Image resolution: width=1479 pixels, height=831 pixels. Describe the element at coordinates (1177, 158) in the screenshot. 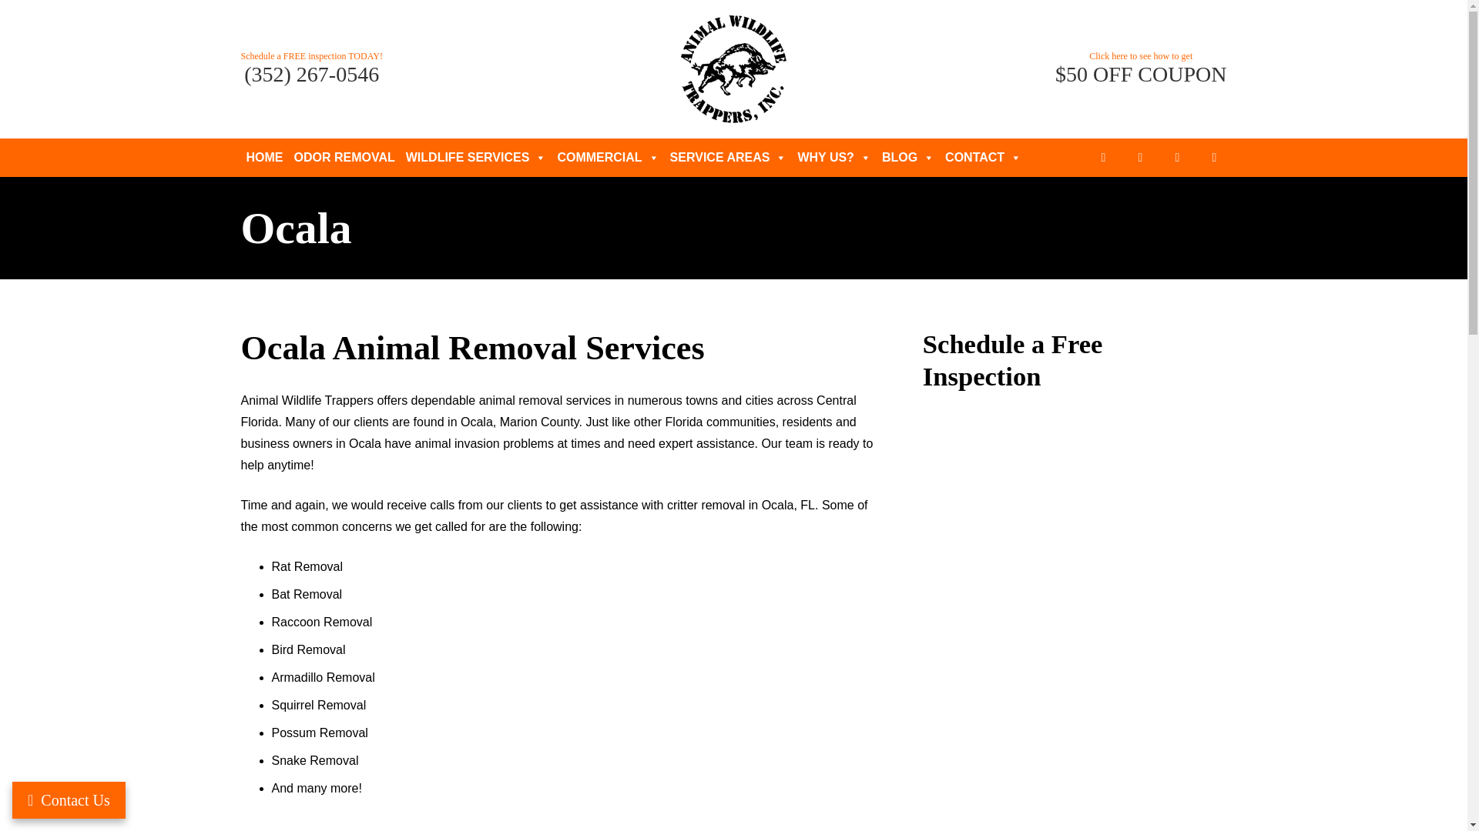

I see `YouTube` at that location.